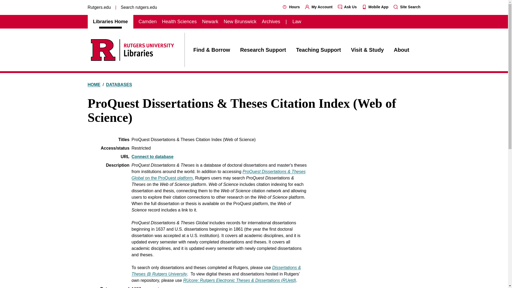  I want to click on Archives, so click(271, 21).